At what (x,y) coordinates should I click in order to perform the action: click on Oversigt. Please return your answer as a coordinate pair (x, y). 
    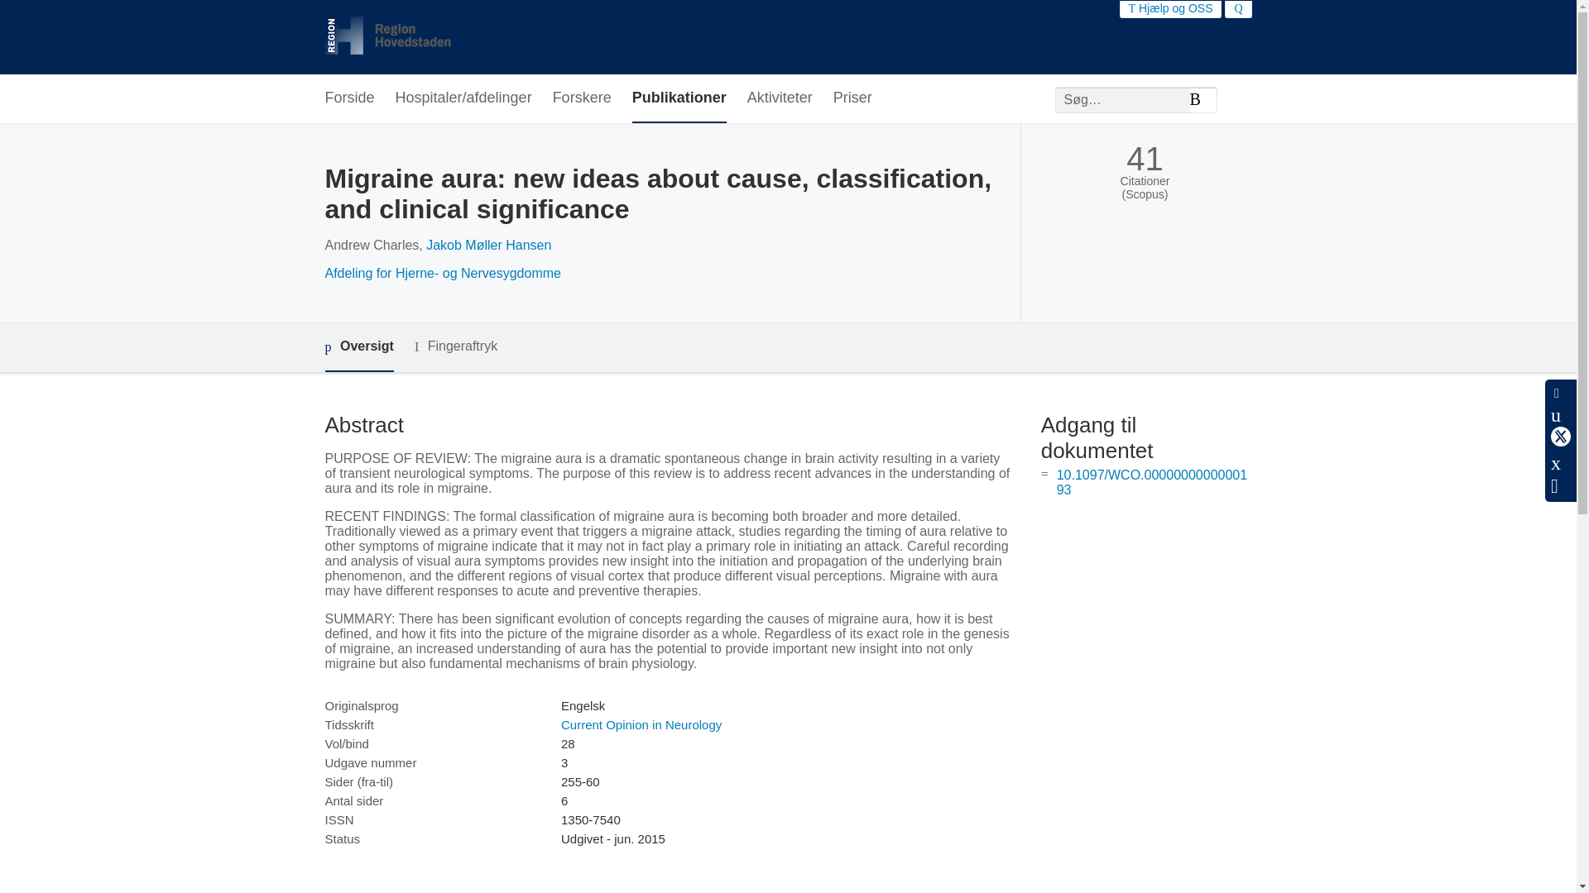
    Looking at the image, I should click on (358, 347).